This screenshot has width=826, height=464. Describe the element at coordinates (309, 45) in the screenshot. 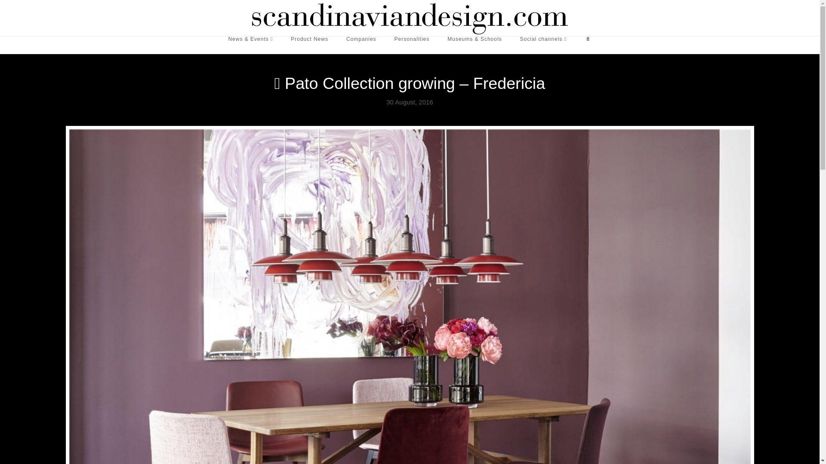

I see `Product News` at that location.